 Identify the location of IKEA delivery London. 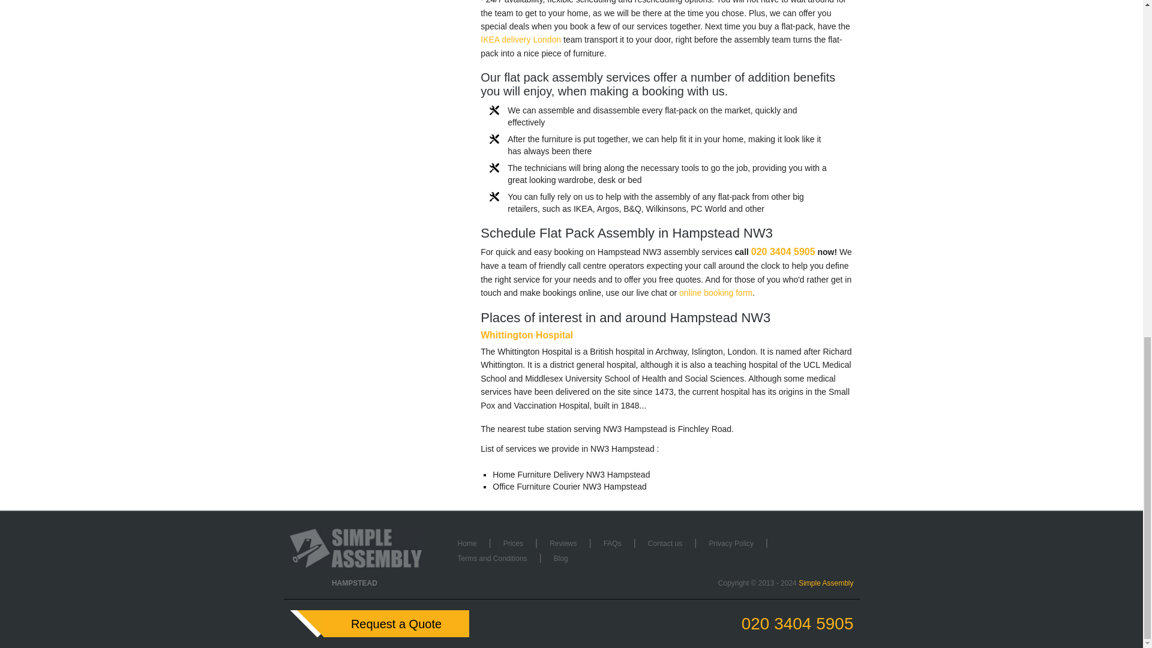
(521, 40).